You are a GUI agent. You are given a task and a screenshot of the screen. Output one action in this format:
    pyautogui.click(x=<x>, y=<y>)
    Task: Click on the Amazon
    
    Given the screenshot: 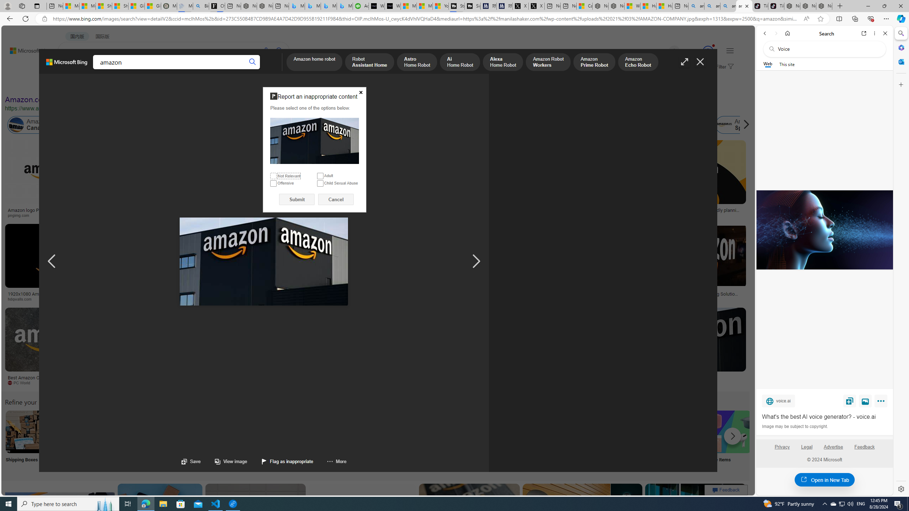 What is the action you would take?
    pyautogui.click(x=690, y=378)
    